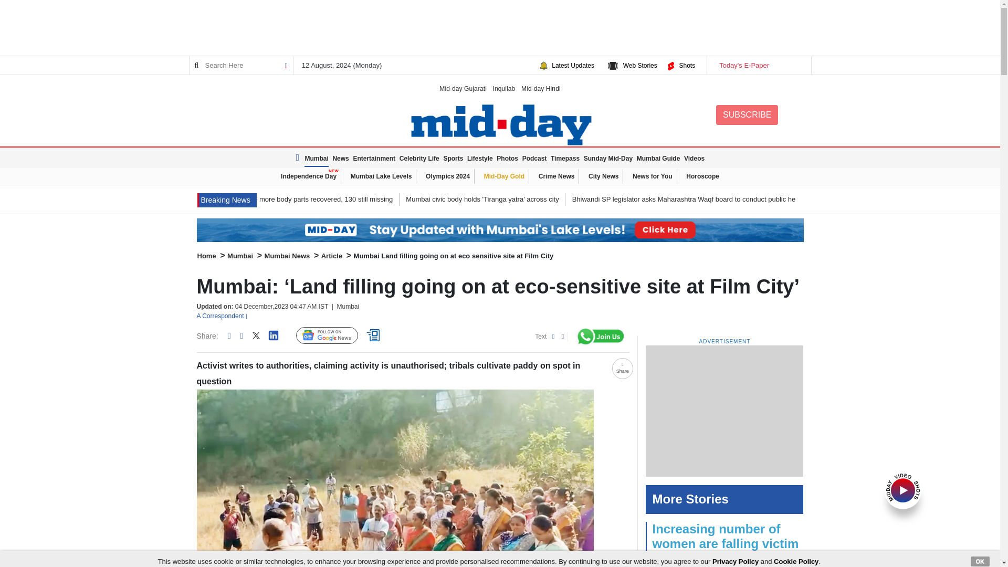  I want to click on Inquilab, so click(504, 88).